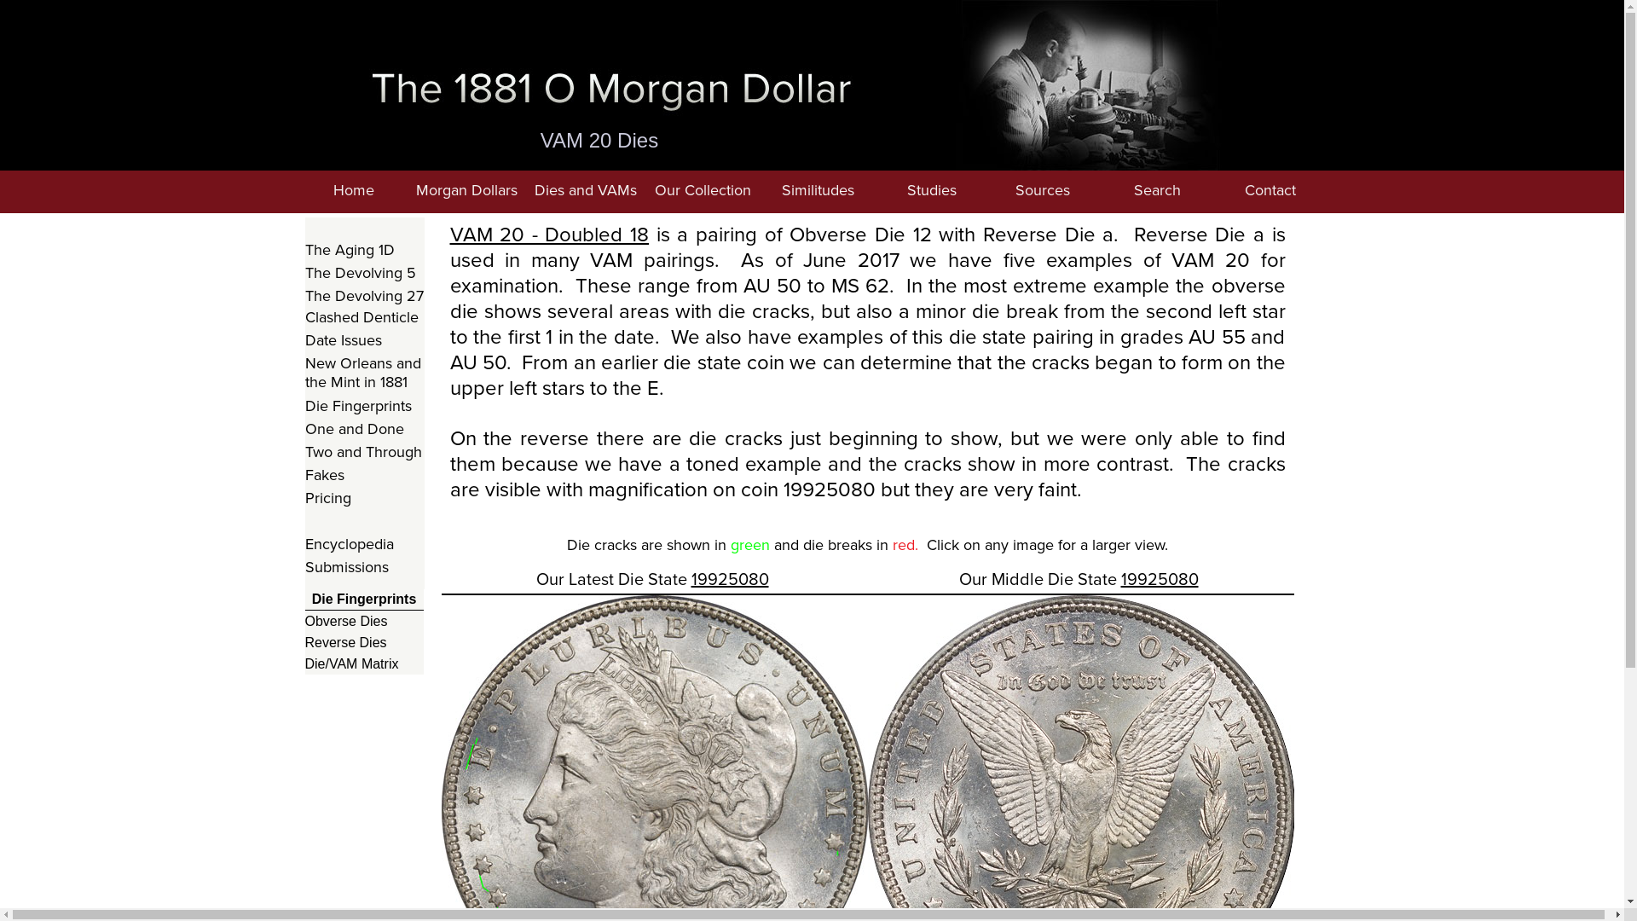 The height and width of the screenshot is (921, 1637). Describe the element at coordinates (586, 192) in the screenshot. I see `Dies and VAMs` at that location.